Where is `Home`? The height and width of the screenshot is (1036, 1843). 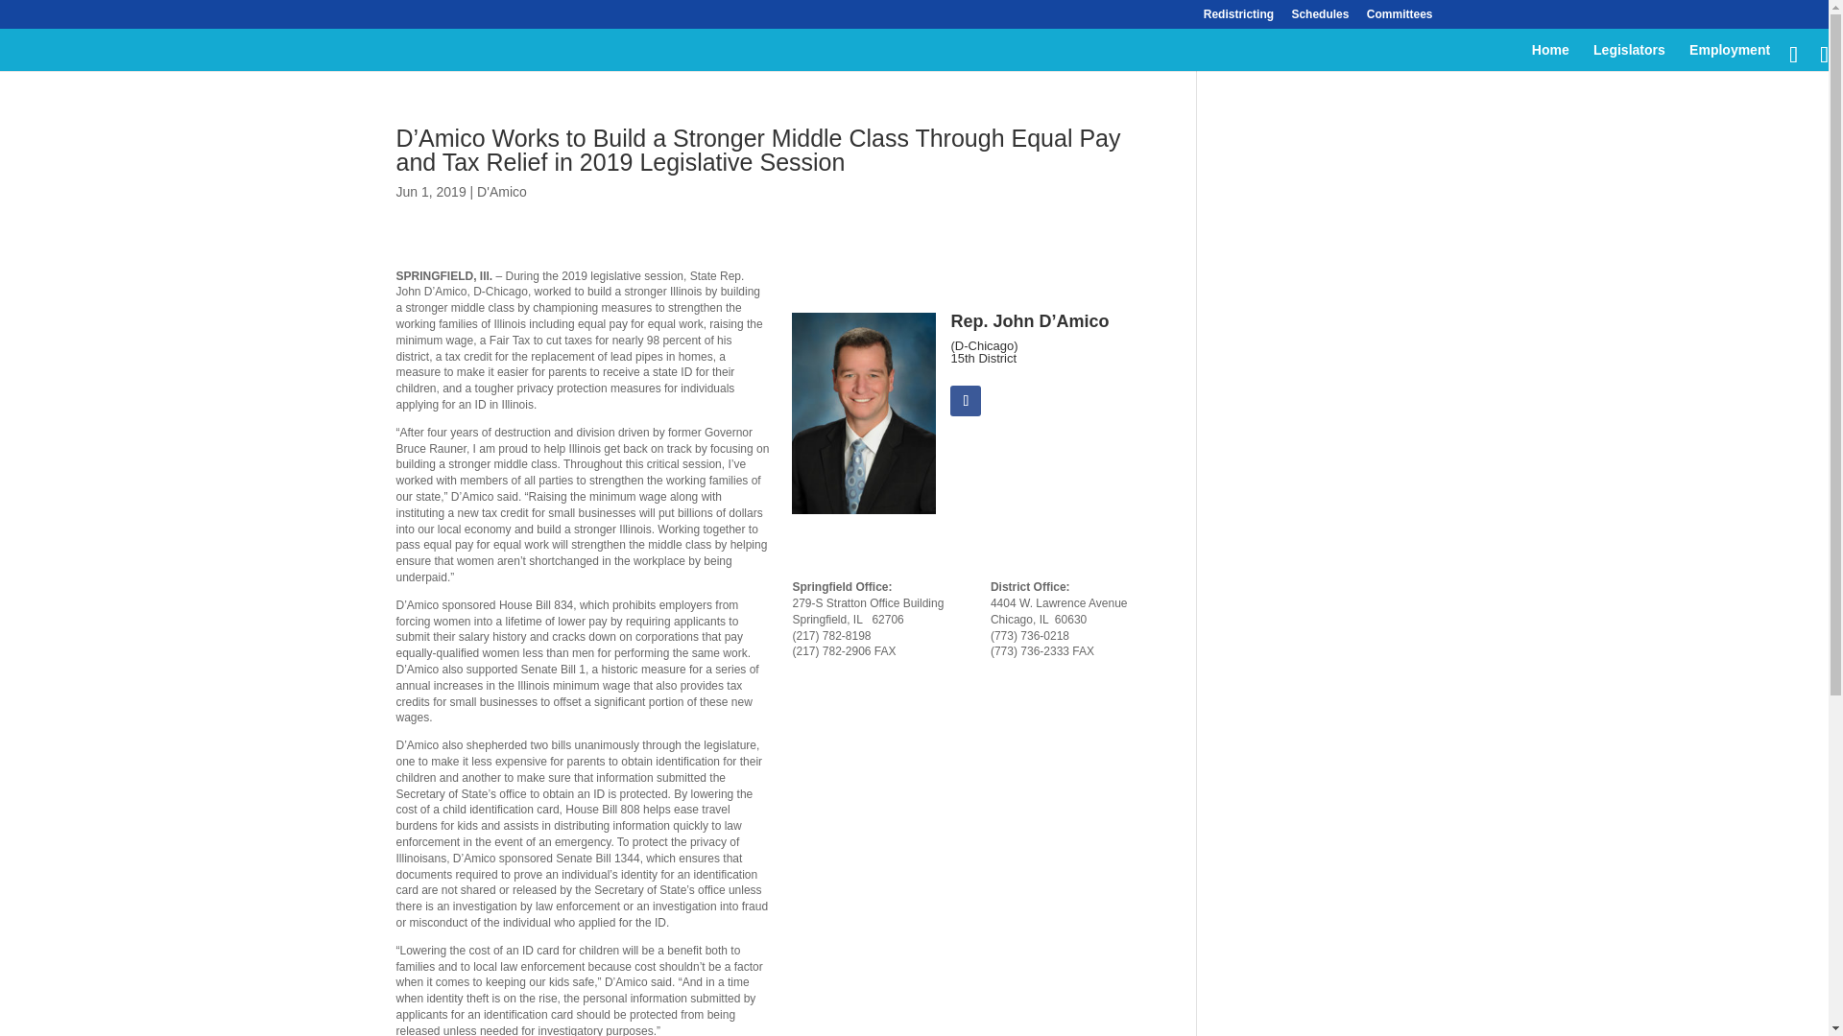
Home is located at coordinates (1550, 58).